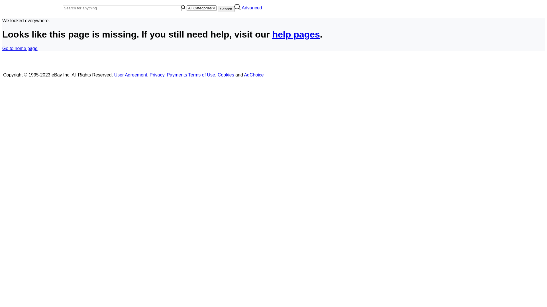 This screenshot has width=547, height=307. What do you see at coordinates (254, 75) in the screenshot?
I see `AdChoice` at bounding box center [254, 75].